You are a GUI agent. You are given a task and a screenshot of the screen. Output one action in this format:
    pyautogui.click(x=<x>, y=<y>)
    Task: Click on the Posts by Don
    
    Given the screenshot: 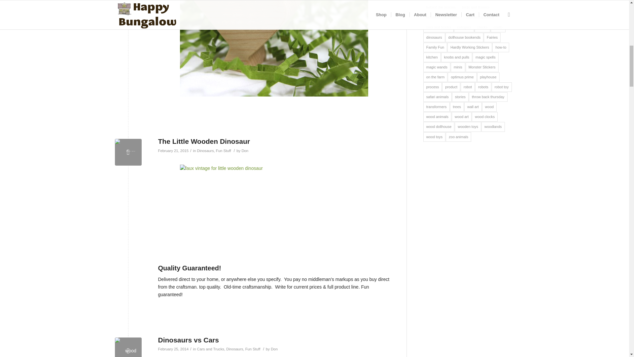 What is the action you would take?
    pyautogui.click(x=245, y=151)
    